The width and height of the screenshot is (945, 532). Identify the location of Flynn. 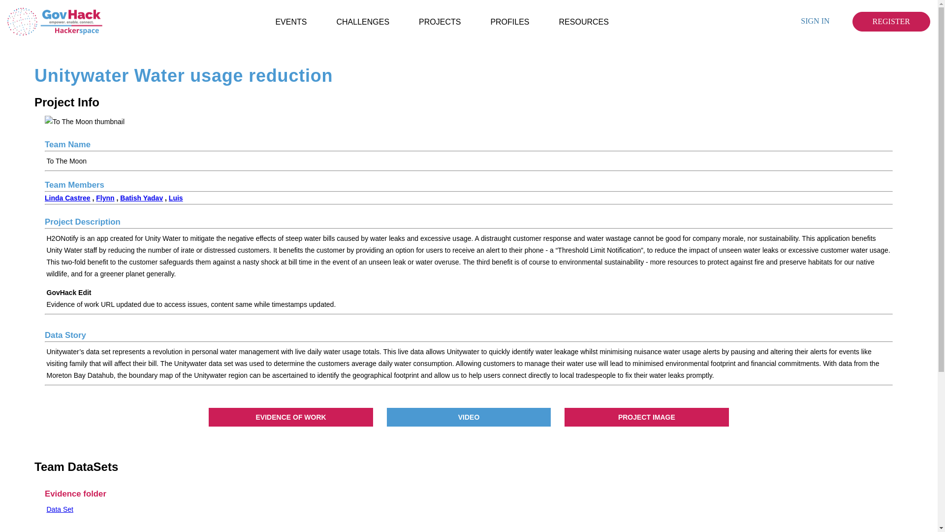
(105, 198).